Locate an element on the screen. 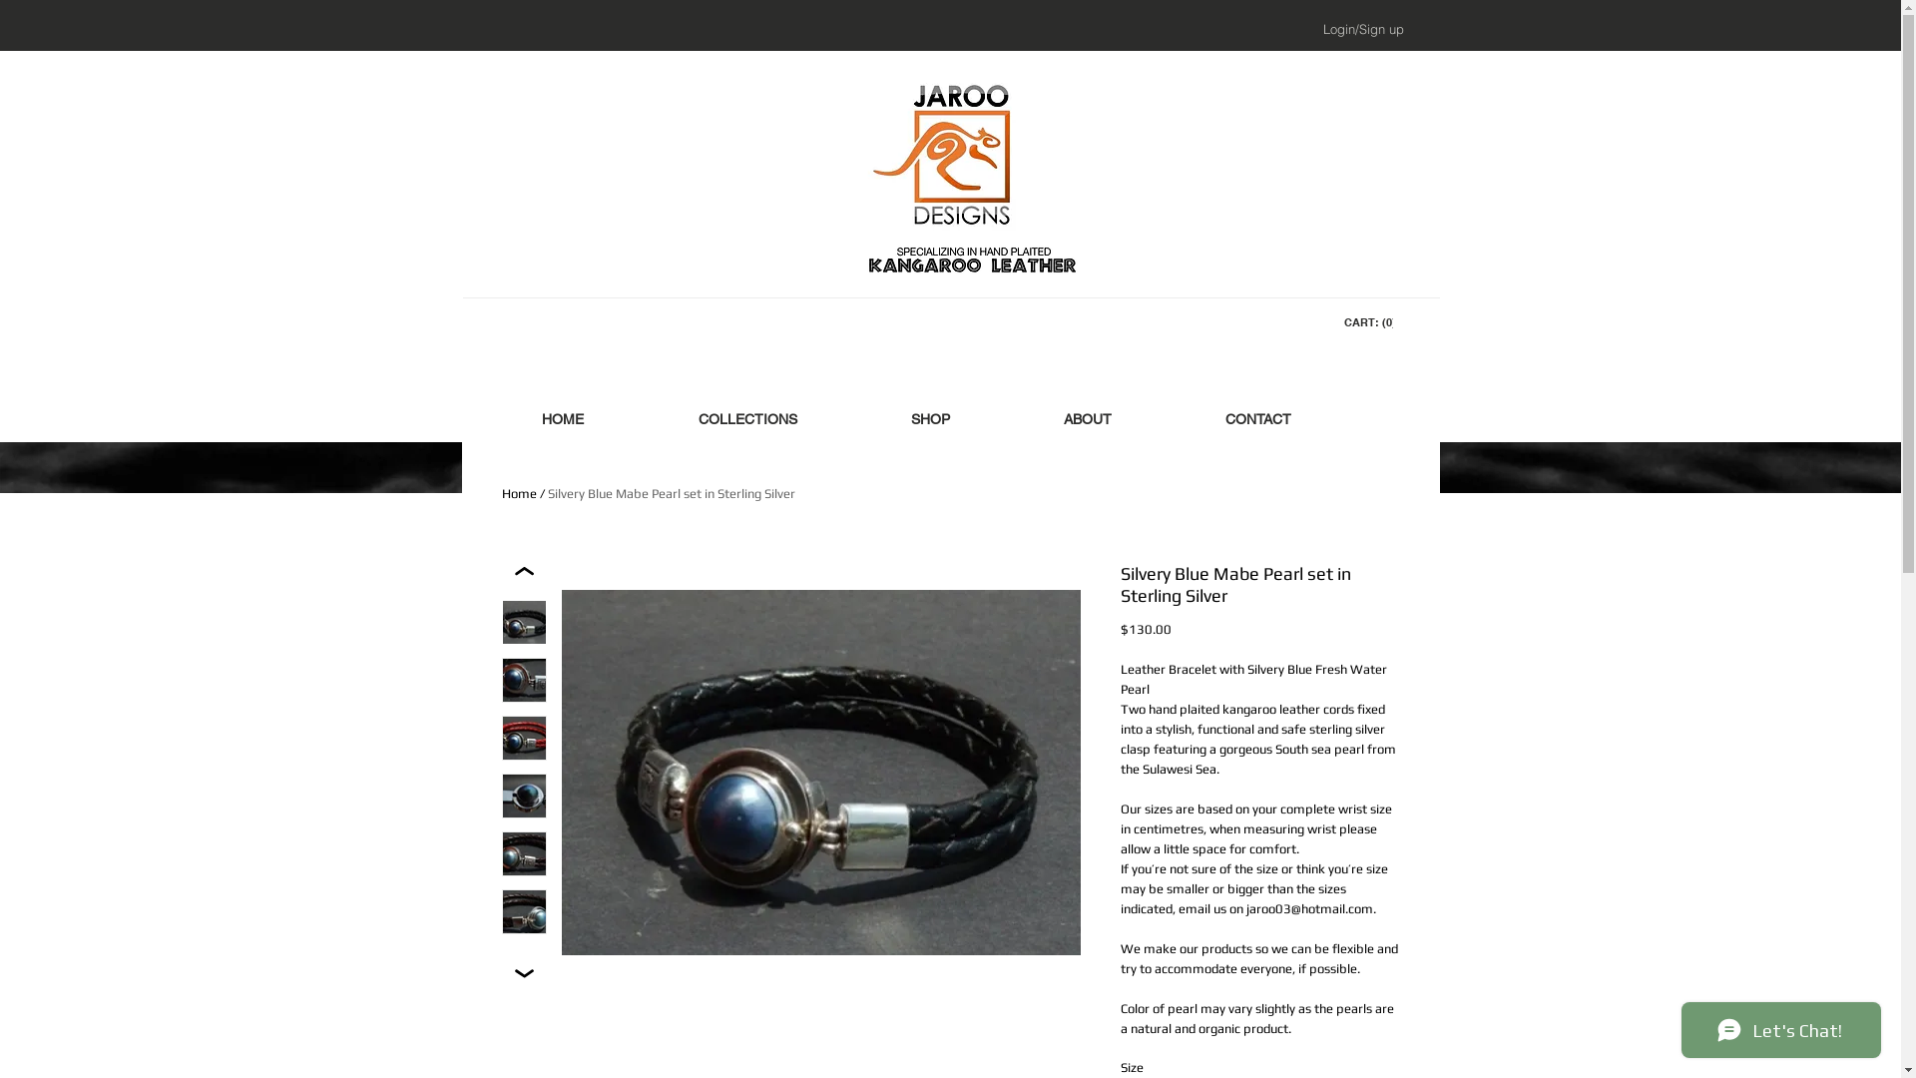 The image size is (1916, 1078). Login/Sign up is located at coordinates (1363, 29).